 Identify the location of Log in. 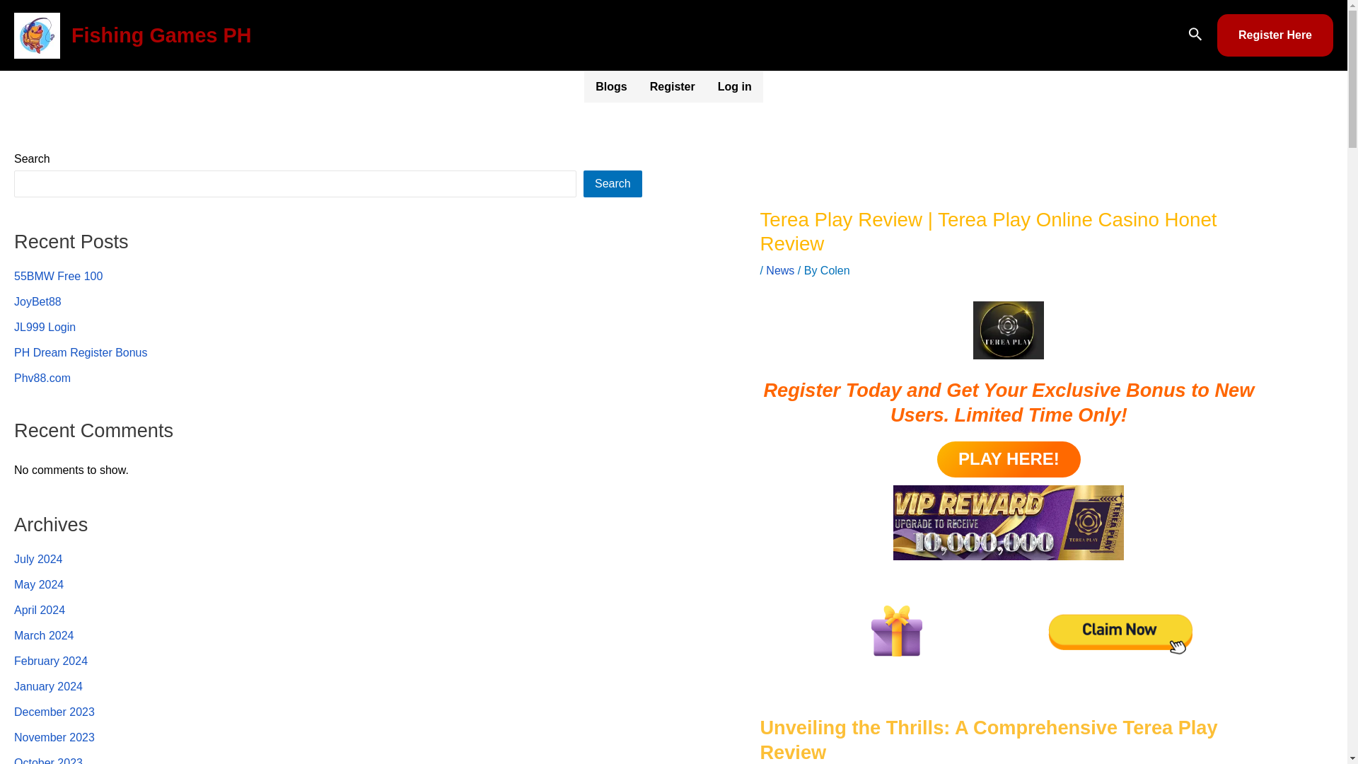
(734, 86).